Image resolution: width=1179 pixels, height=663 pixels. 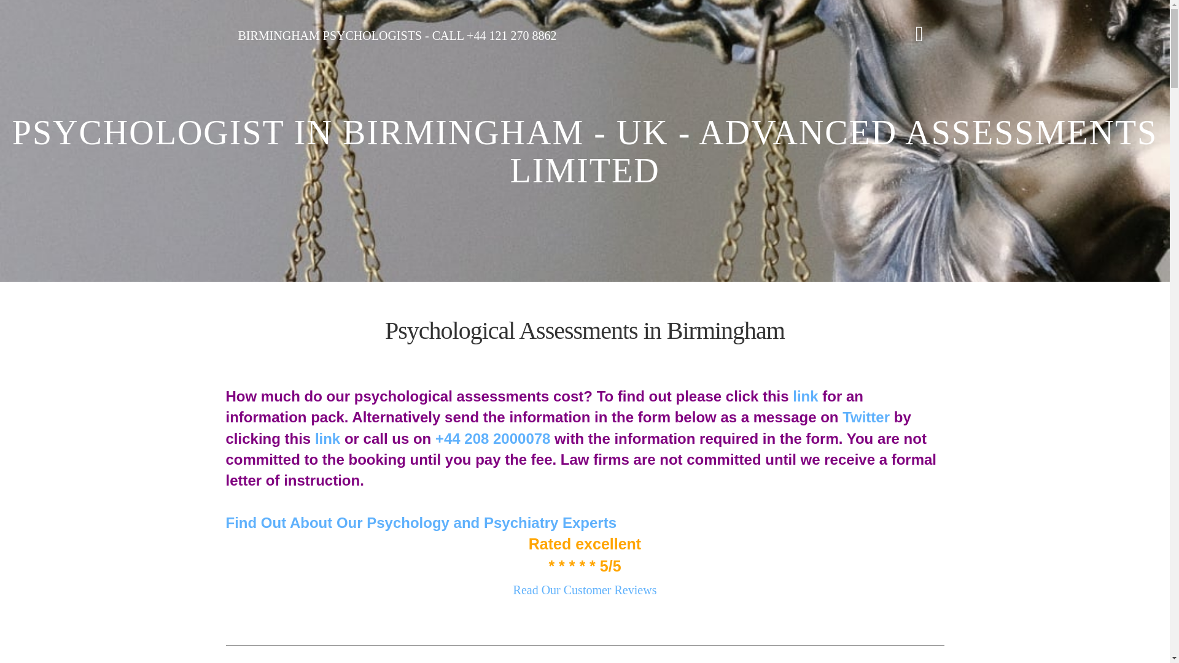 What do you see at coordinates (805, 395) in the screenshot?
I see `Booking Form` at bounding box center [805, 395].